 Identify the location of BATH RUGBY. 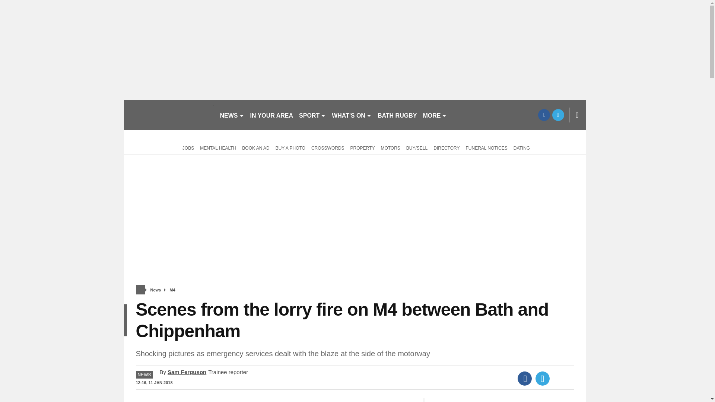
(397, 115).